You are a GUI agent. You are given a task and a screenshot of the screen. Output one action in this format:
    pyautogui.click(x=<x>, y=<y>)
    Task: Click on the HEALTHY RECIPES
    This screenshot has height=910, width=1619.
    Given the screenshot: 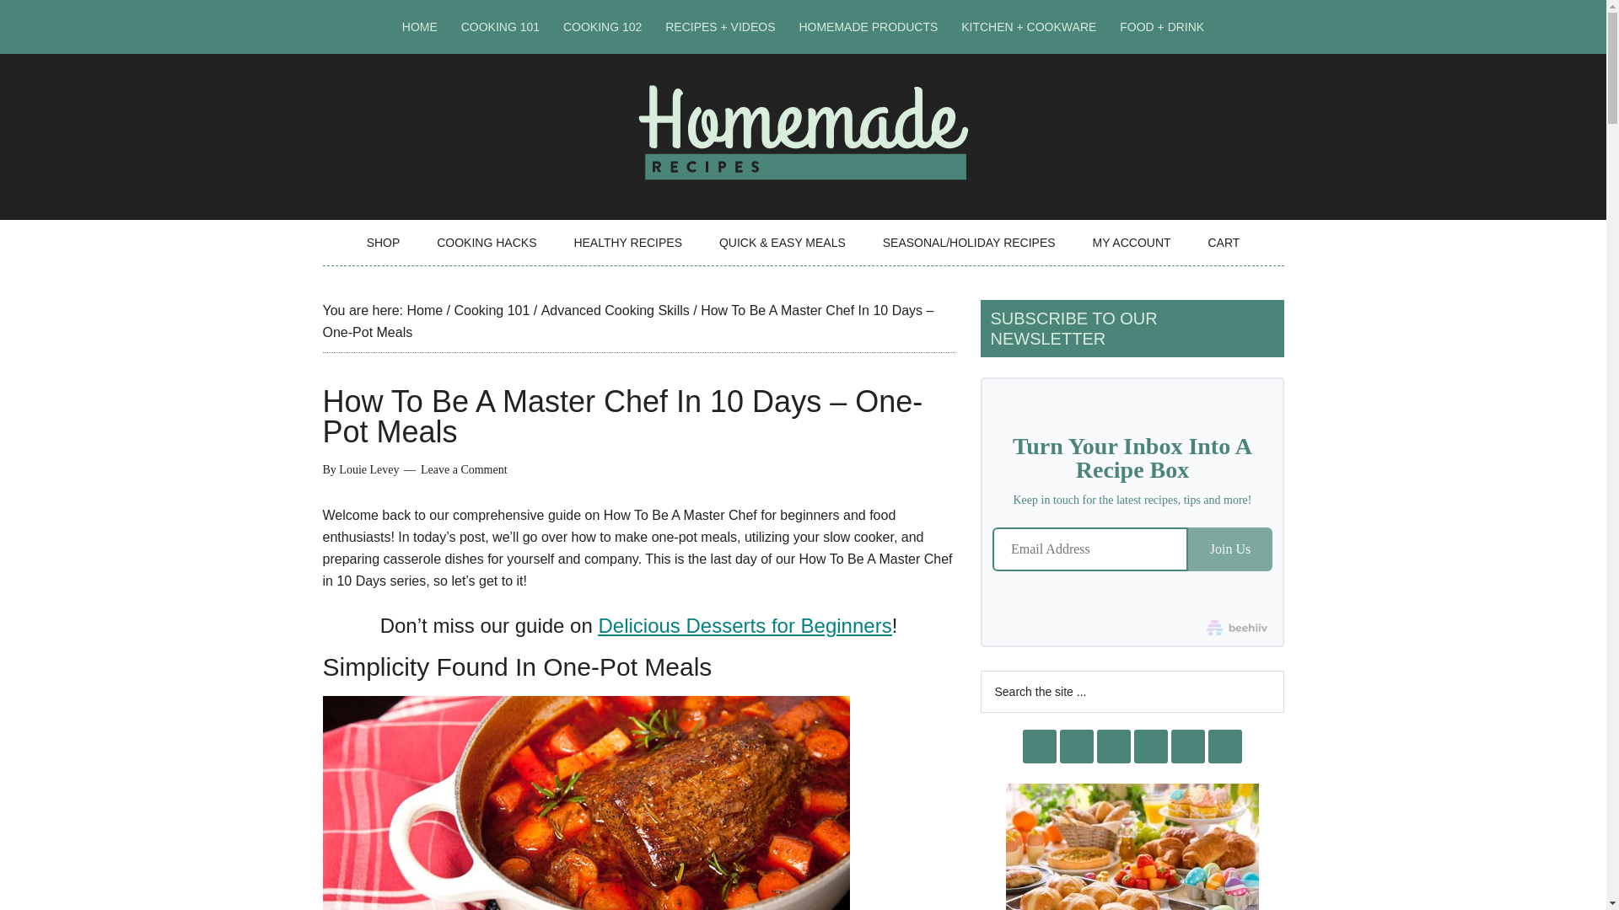 What is the action you would take?
    pyautogui.click(x=627, y=243)
    